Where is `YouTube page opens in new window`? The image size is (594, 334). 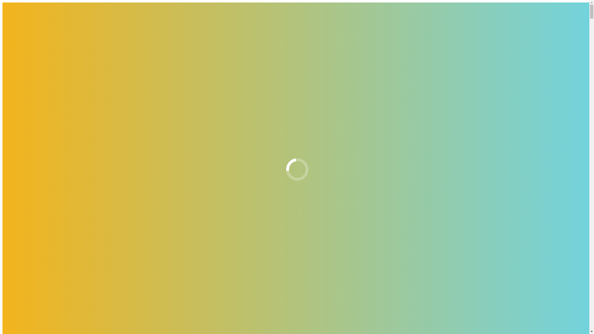 YouTube page opens in new window is located at coordinates (188, 42).